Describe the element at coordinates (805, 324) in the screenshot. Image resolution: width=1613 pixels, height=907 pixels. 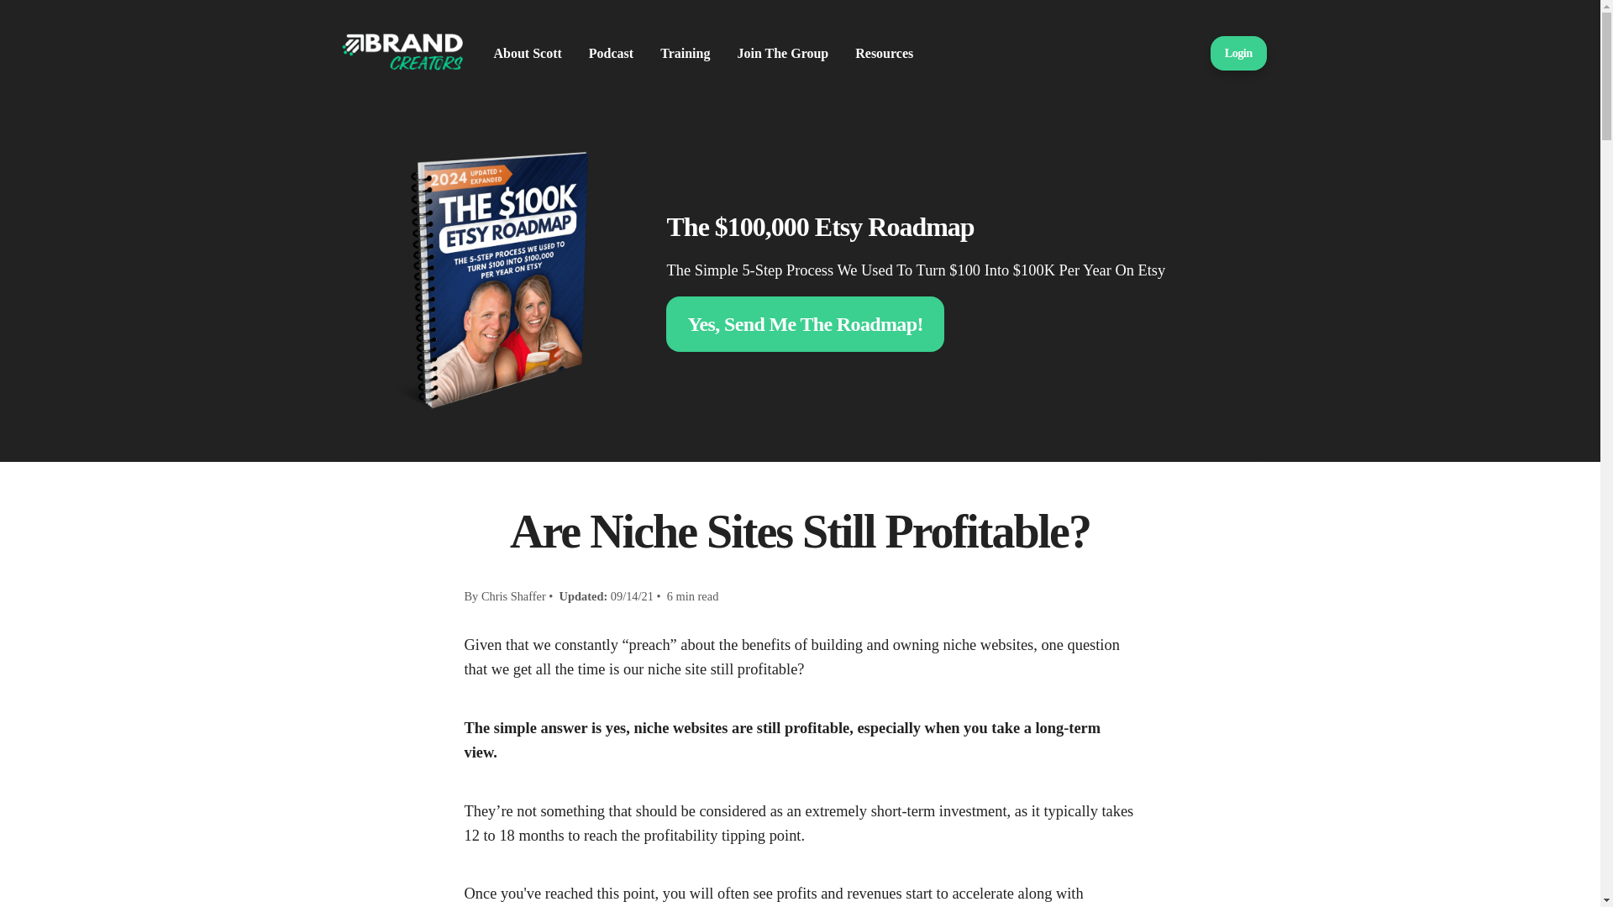
I see `Yes, Send Me The Roadmap!` at that location.